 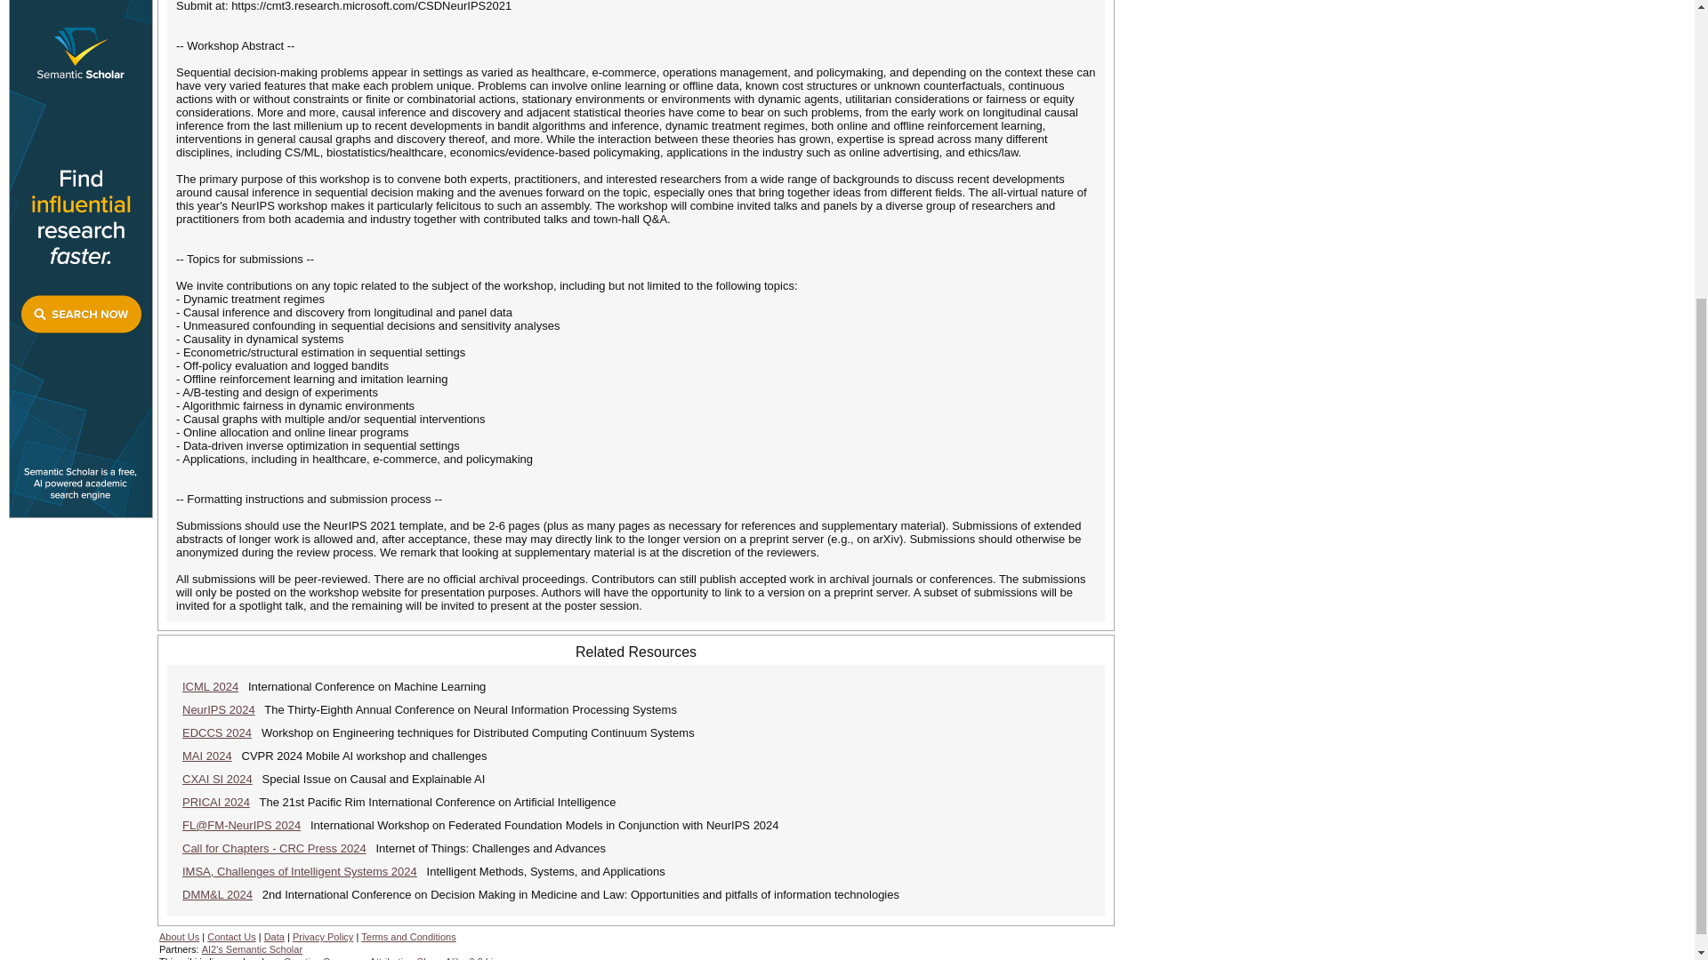 What do you see at coordinates (217, 732) in the screenshot?
I see `EDCCS 2024` at bounding box center [217, 732].